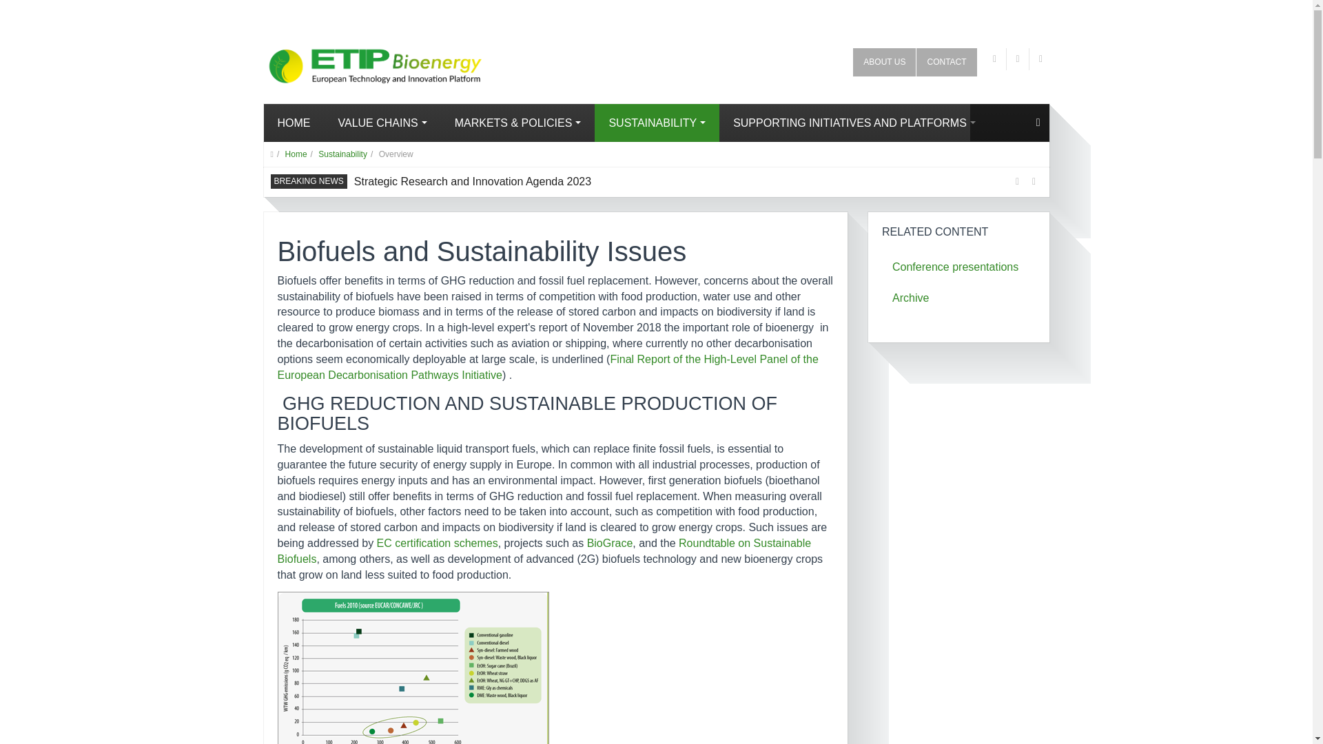 This screenshot has height=744, width=1323. Describe the element at coordinates (1040, 59) in the screenshot. I see `Linkedin` at that location.